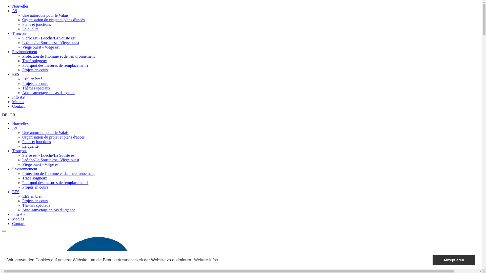  Describe the element at coordinates (16, 192) in the screenshot. I see `EES` at that location.